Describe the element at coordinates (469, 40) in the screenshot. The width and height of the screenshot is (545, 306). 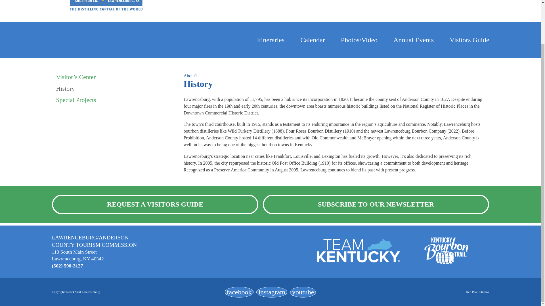
I see `Visitors Guide` at that location.